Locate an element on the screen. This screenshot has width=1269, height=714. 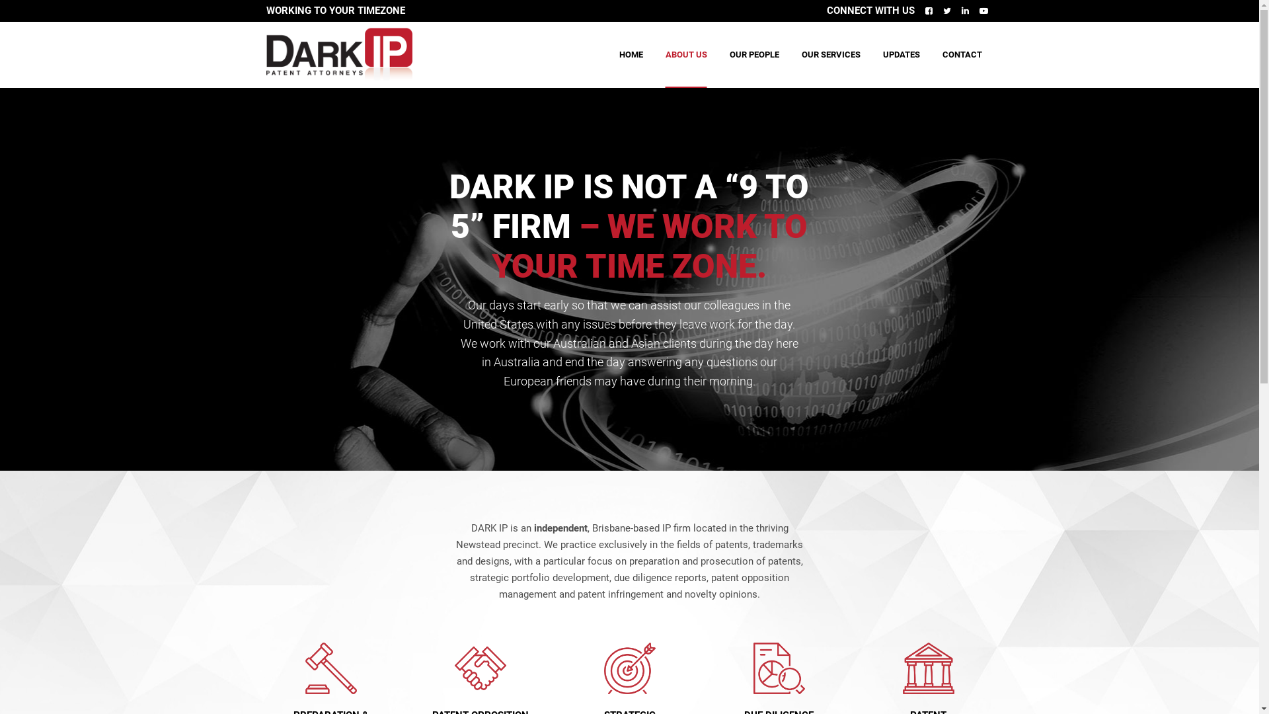
HOME is located at coordinates (631, 55).